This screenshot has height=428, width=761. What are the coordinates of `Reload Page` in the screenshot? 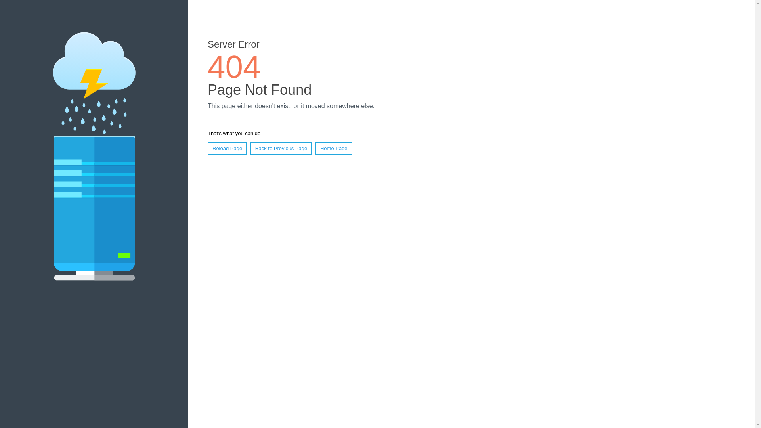 It's located at (228, 149).